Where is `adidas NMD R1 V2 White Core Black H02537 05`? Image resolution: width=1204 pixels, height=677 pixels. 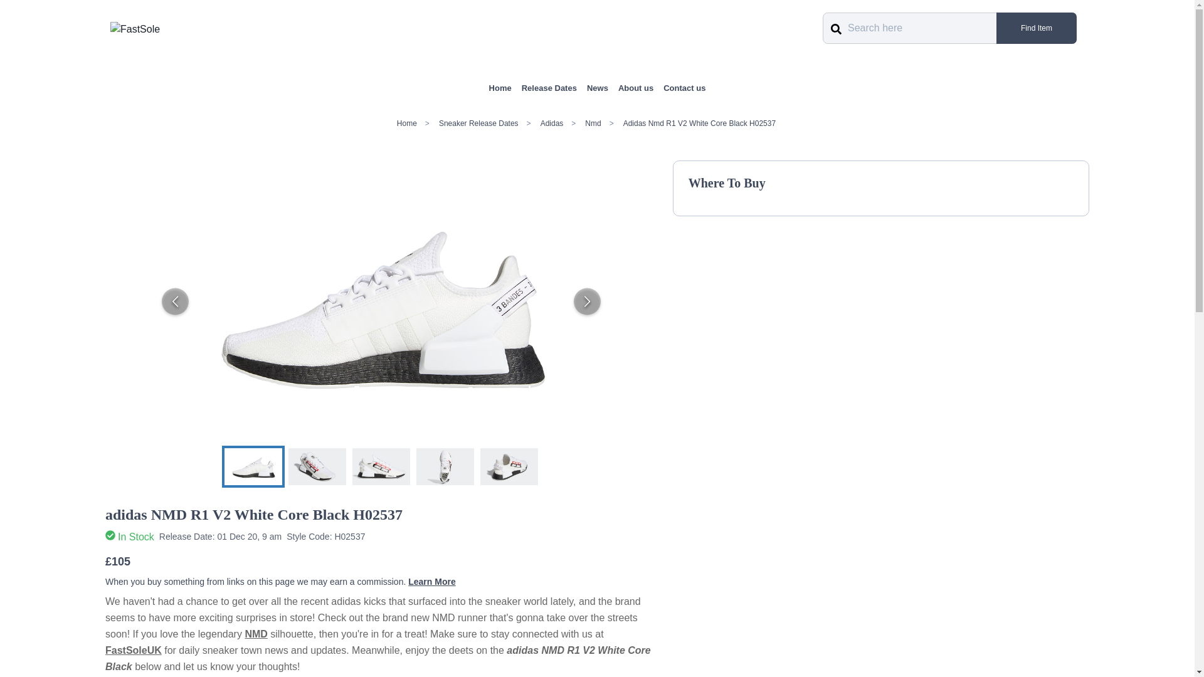
adidas NMD R1 V2 White Core Black H02537 05 is located at coordinates (509, 466).